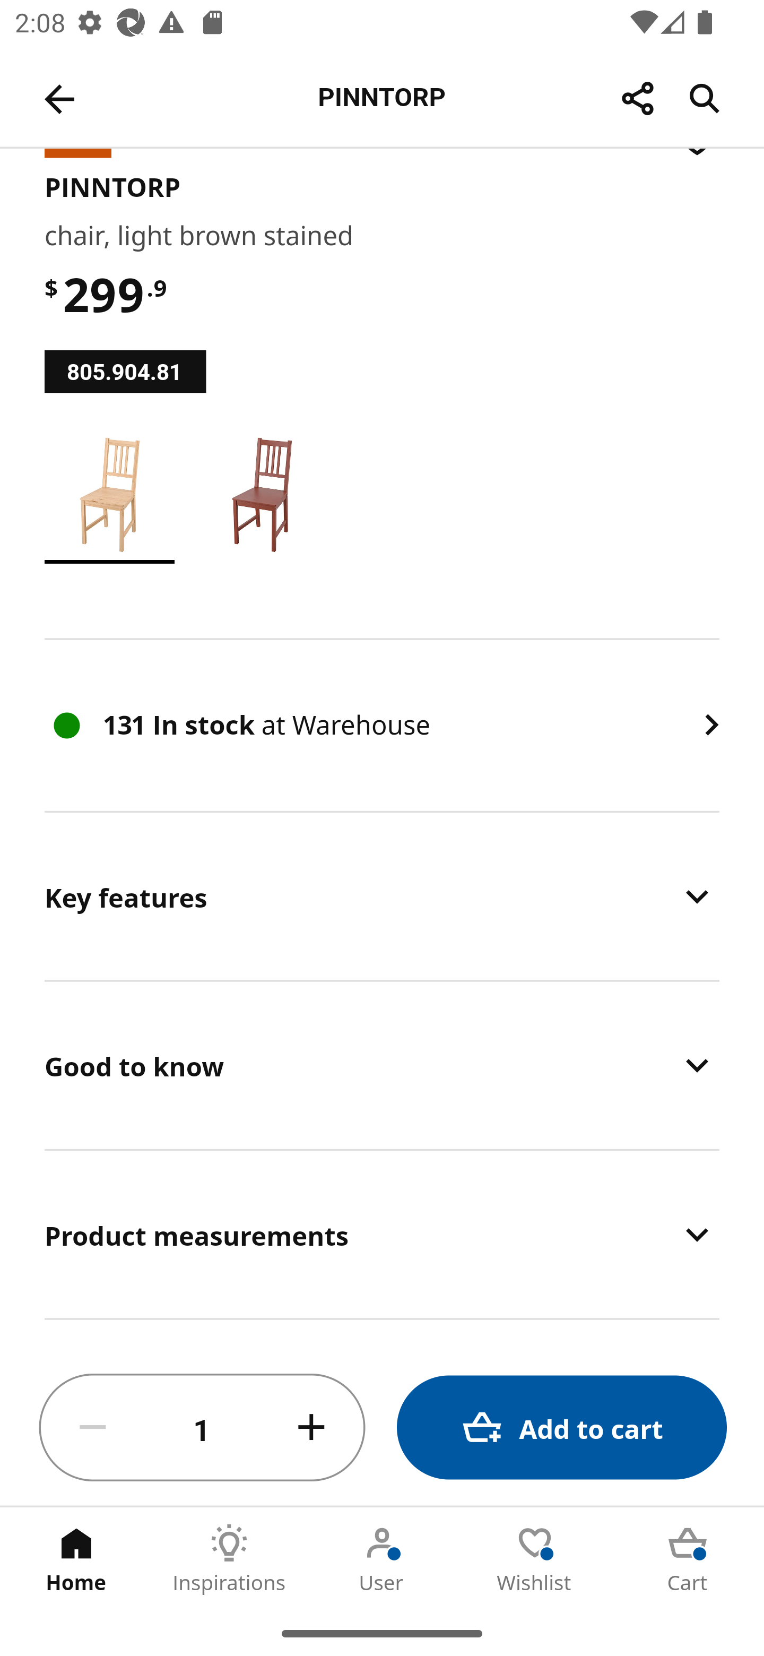 The width and height of the screenshot is (764, 1656). What do you see at coordinates (561, 1428) in the screenshot?
I see `Add to cart` at bounding box center [561, 1428].